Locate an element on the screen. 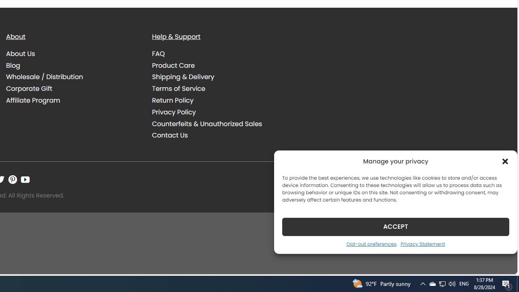 The width and height of the screenshot is (519, 292). Blog is located at coordinates (73, 65).